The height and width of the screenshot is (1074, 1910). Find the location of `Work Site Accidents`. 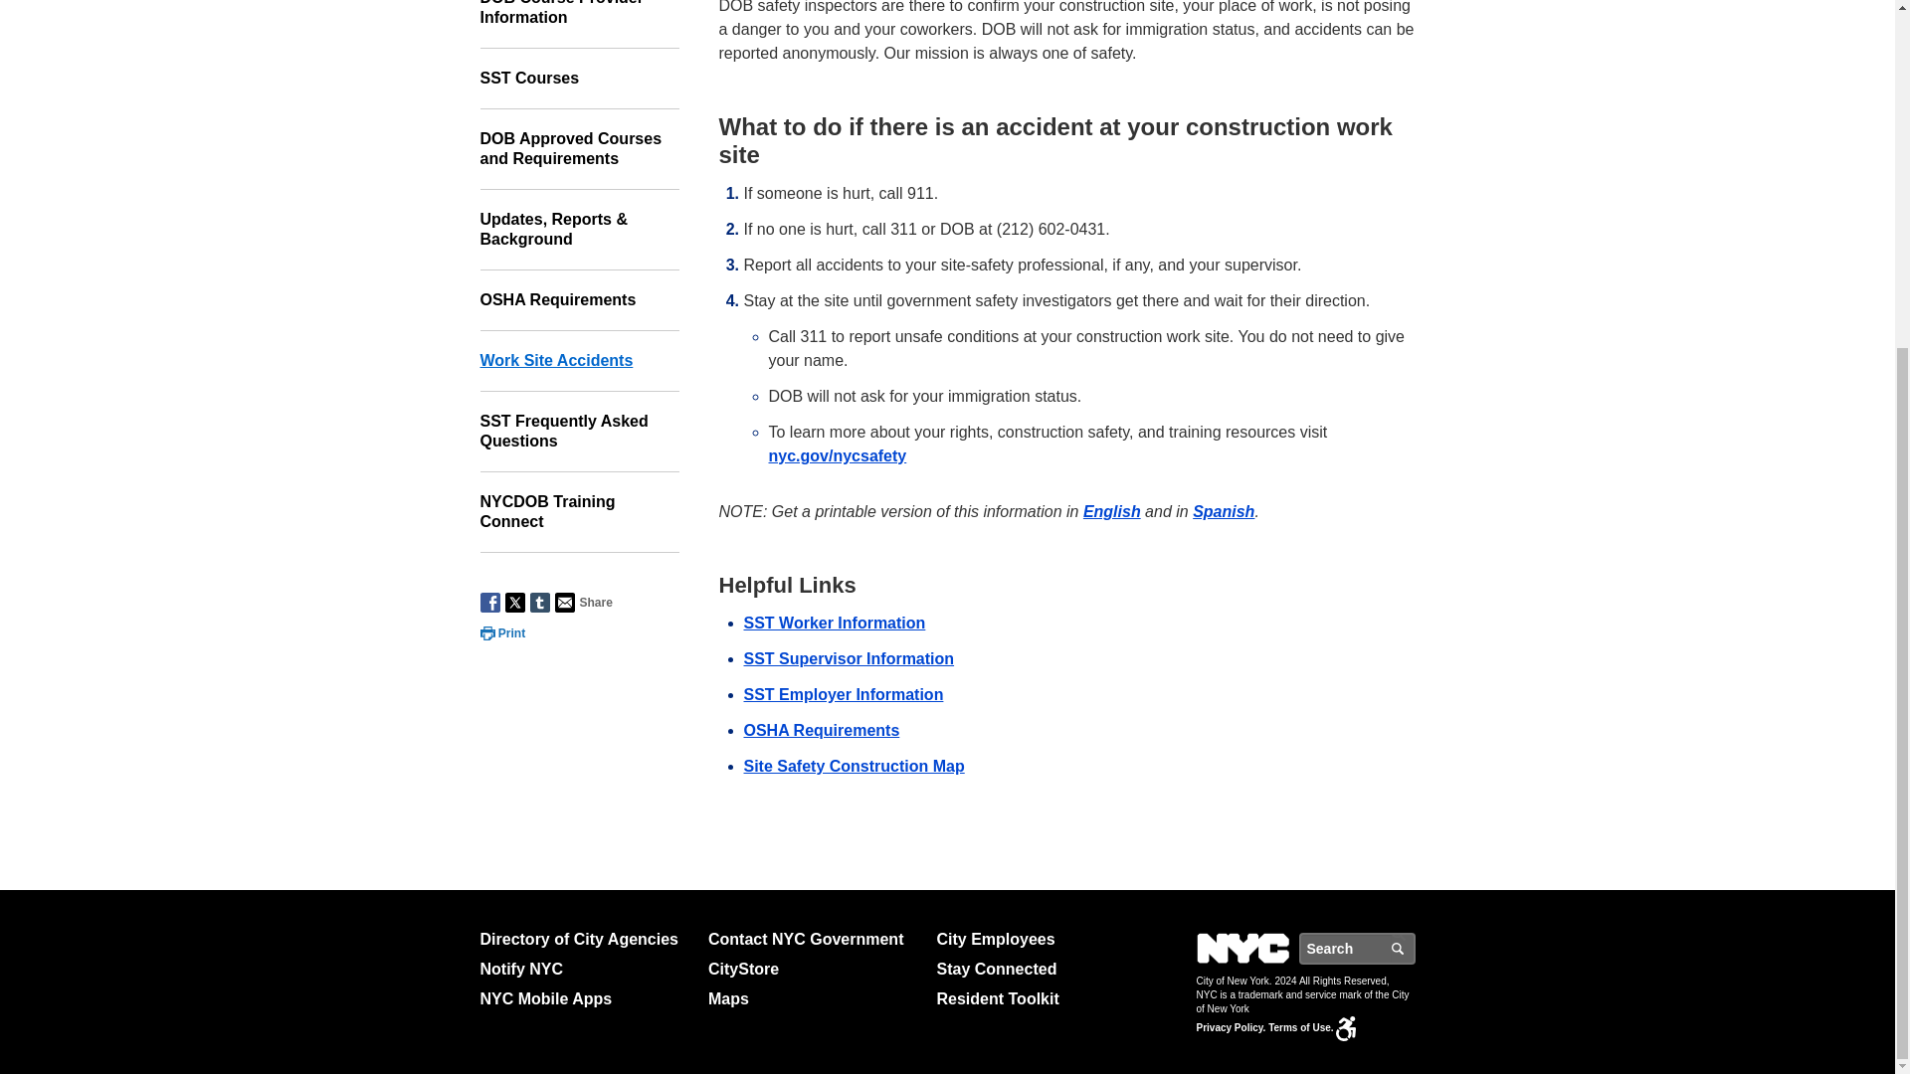

Work Site Accidents is located at coordinates (578, 361).